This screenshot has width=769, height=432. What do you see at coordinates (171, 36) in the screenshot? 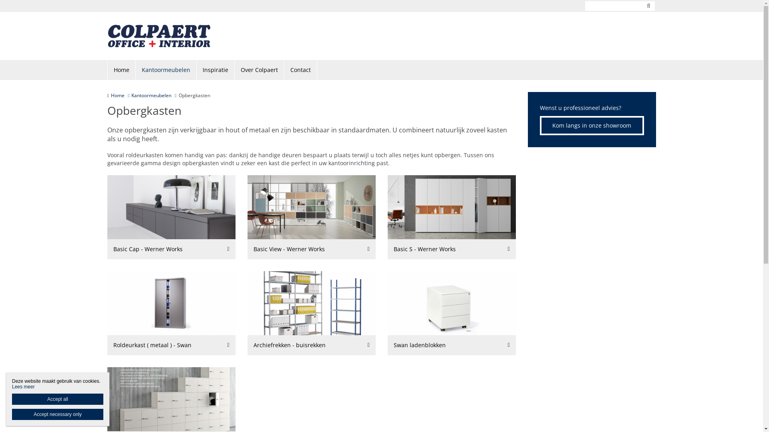
I see `Home | Colpaert` at bounding box center [171, 36].